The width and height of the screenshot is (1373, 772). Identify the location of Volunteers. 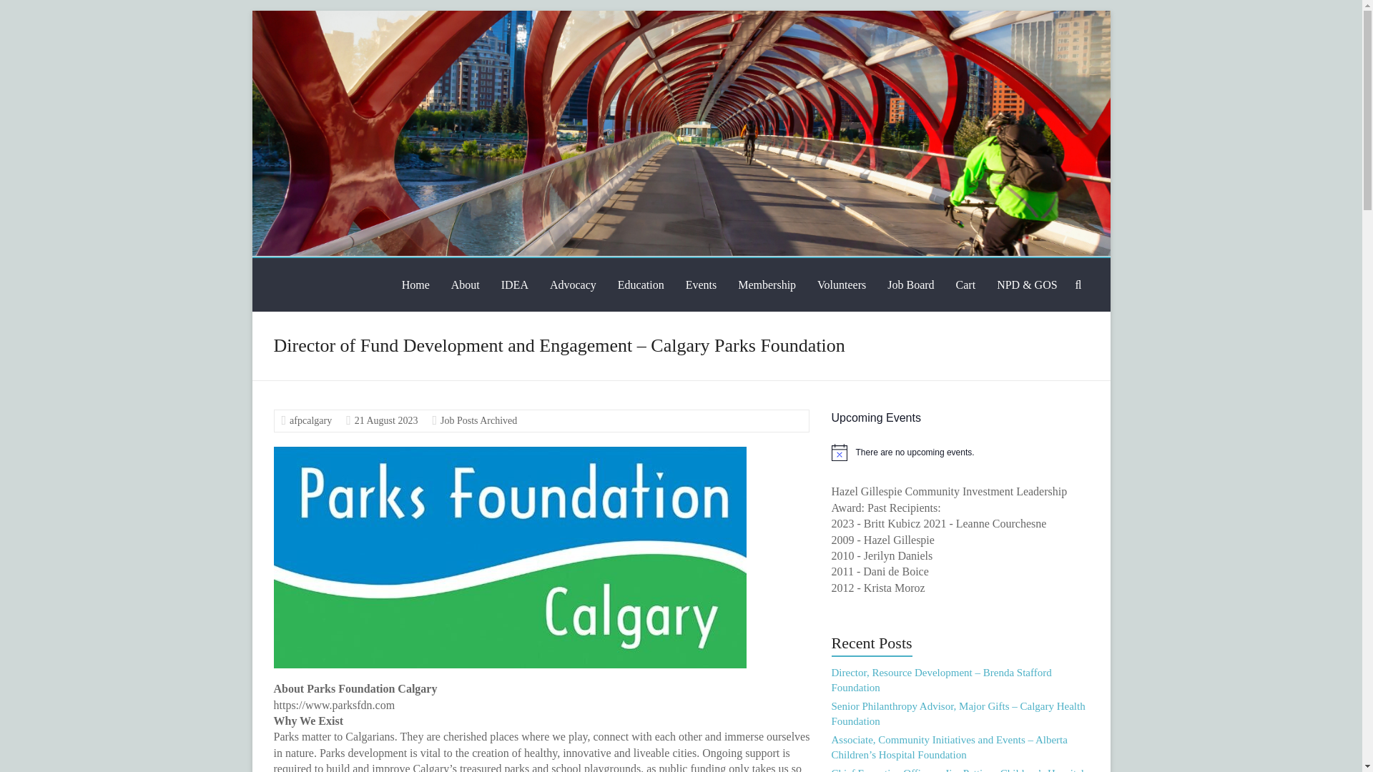
(841, 284).